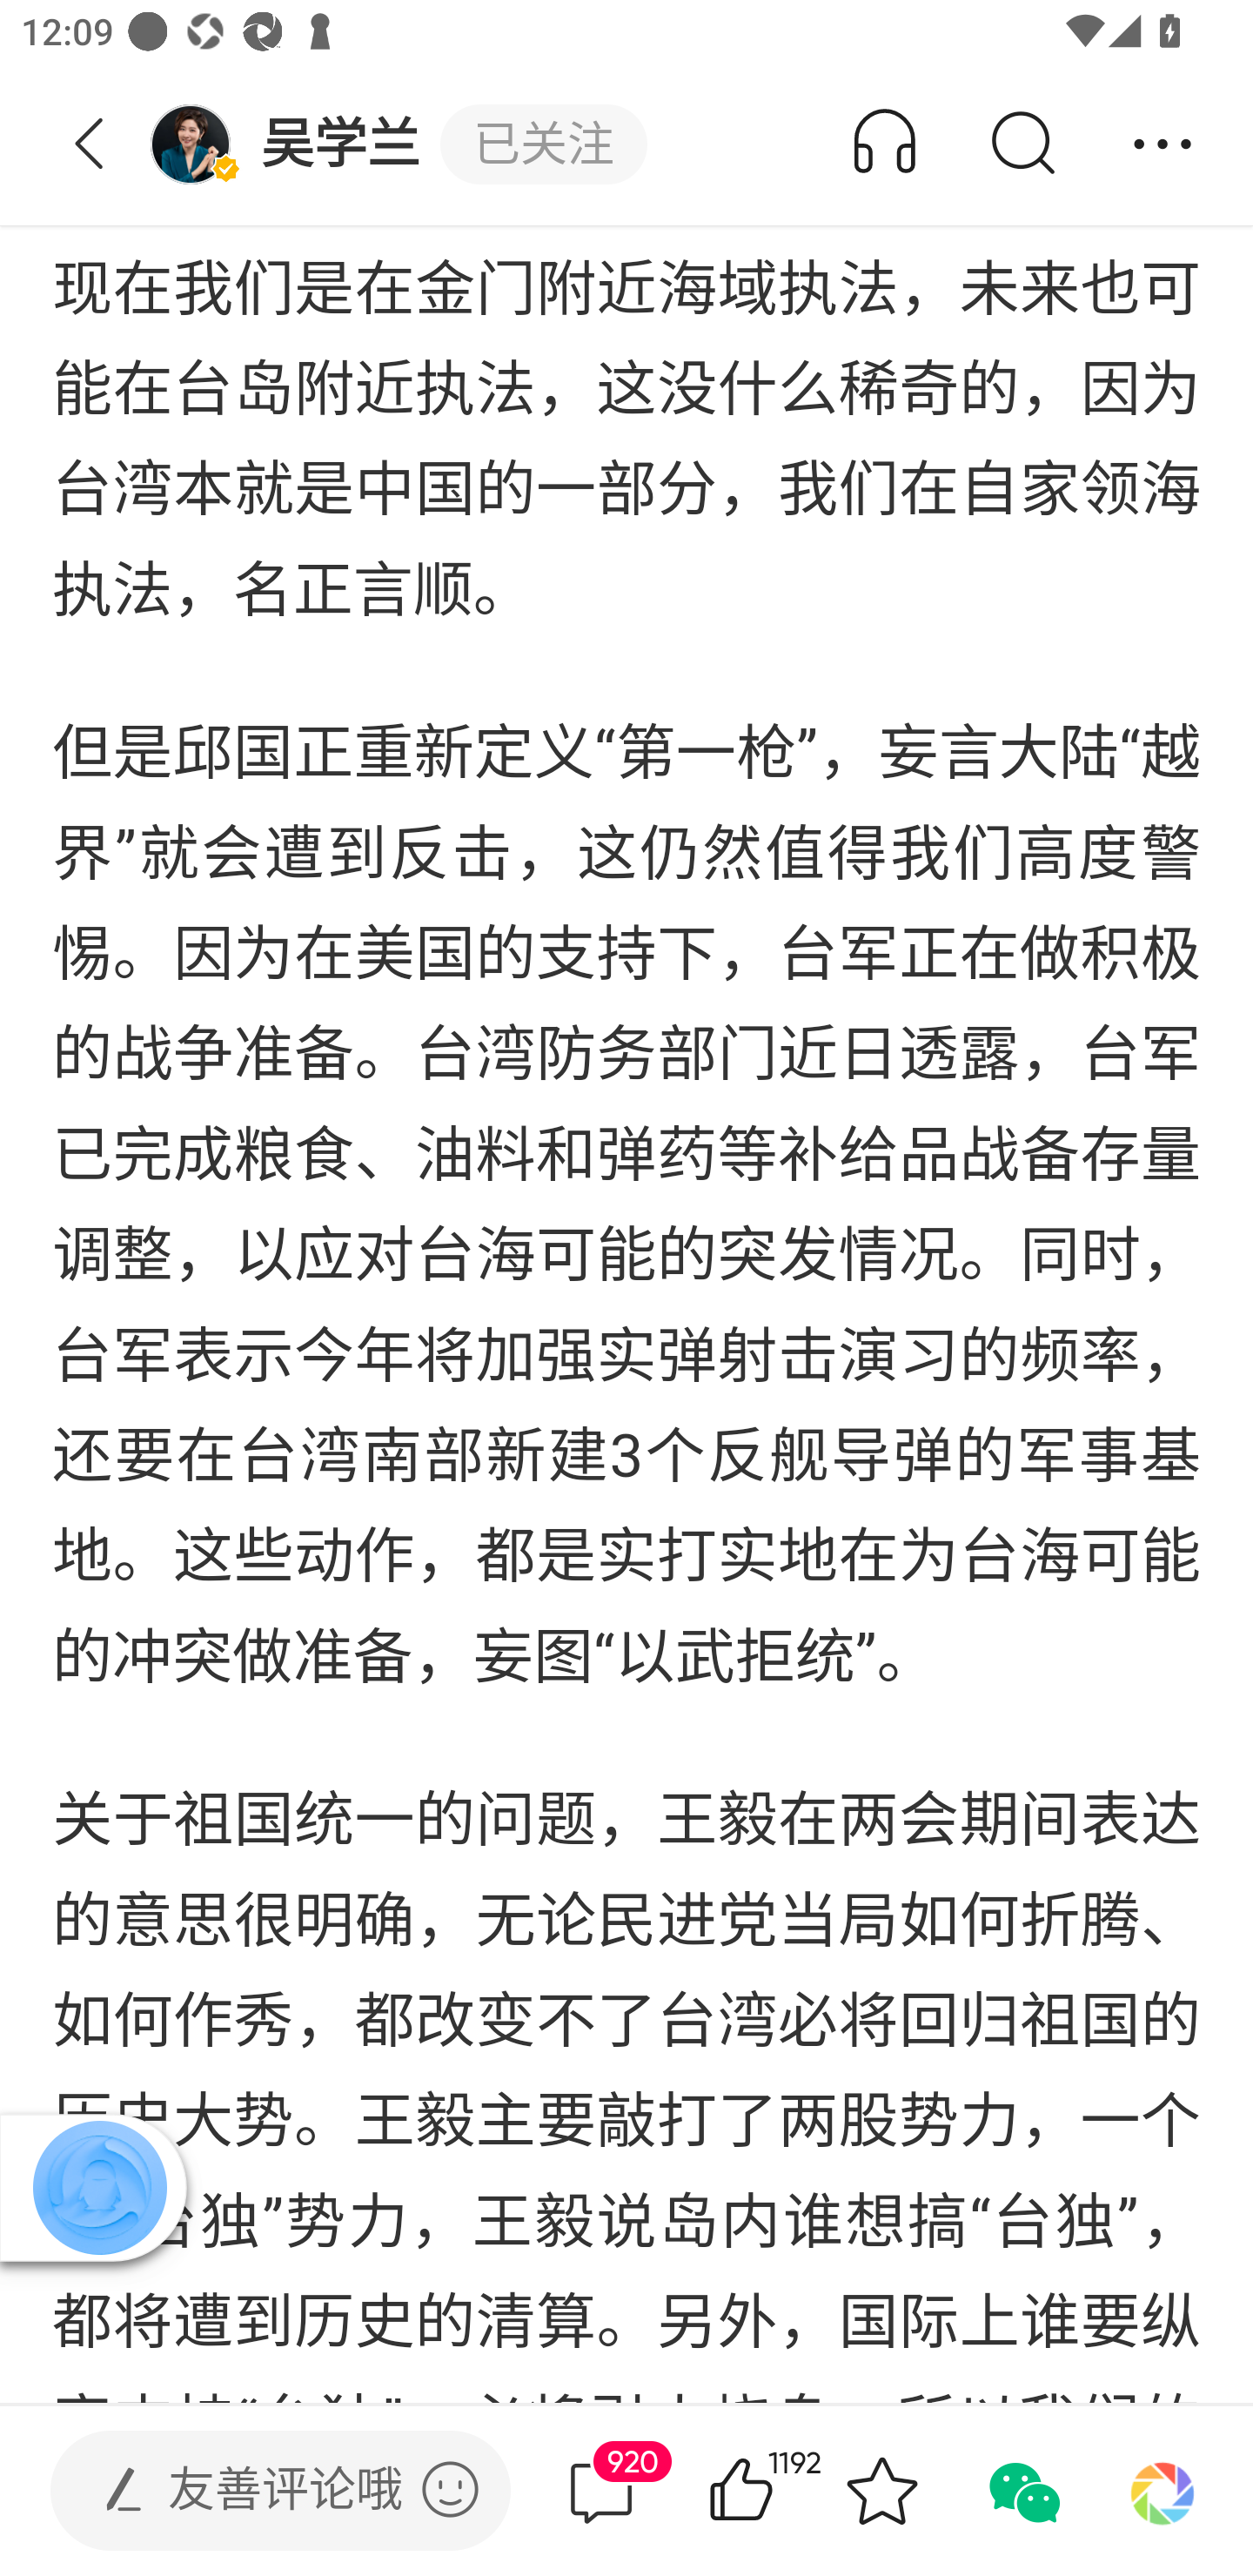  Describe the element at coordinates (1022, 2491) in the screenshot. I see `分享到微信 ` at that location.